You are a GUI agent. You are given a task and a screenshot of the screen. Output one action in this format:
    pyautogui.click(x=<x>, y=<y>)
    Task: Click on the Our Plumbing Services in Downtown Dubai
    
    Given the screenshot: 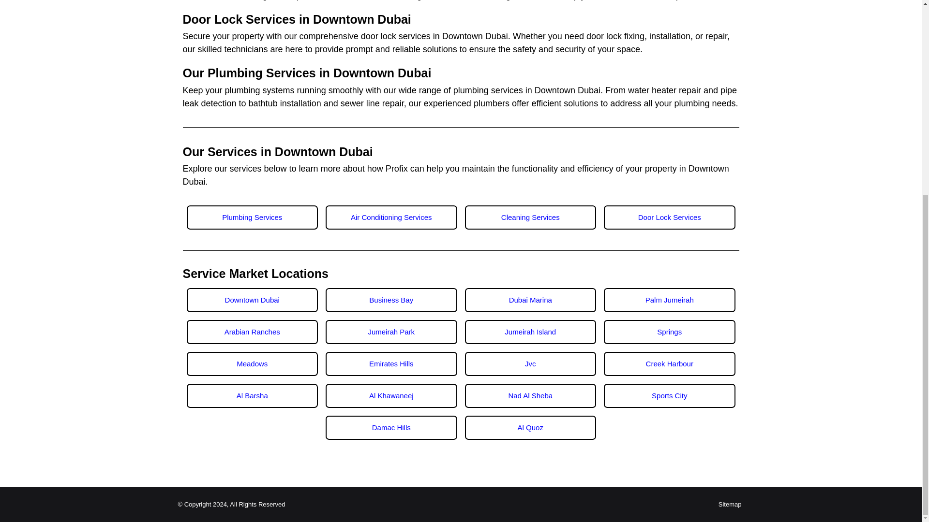 What is the action you would take?
    pyautogui.click(x=307, y=73)
    